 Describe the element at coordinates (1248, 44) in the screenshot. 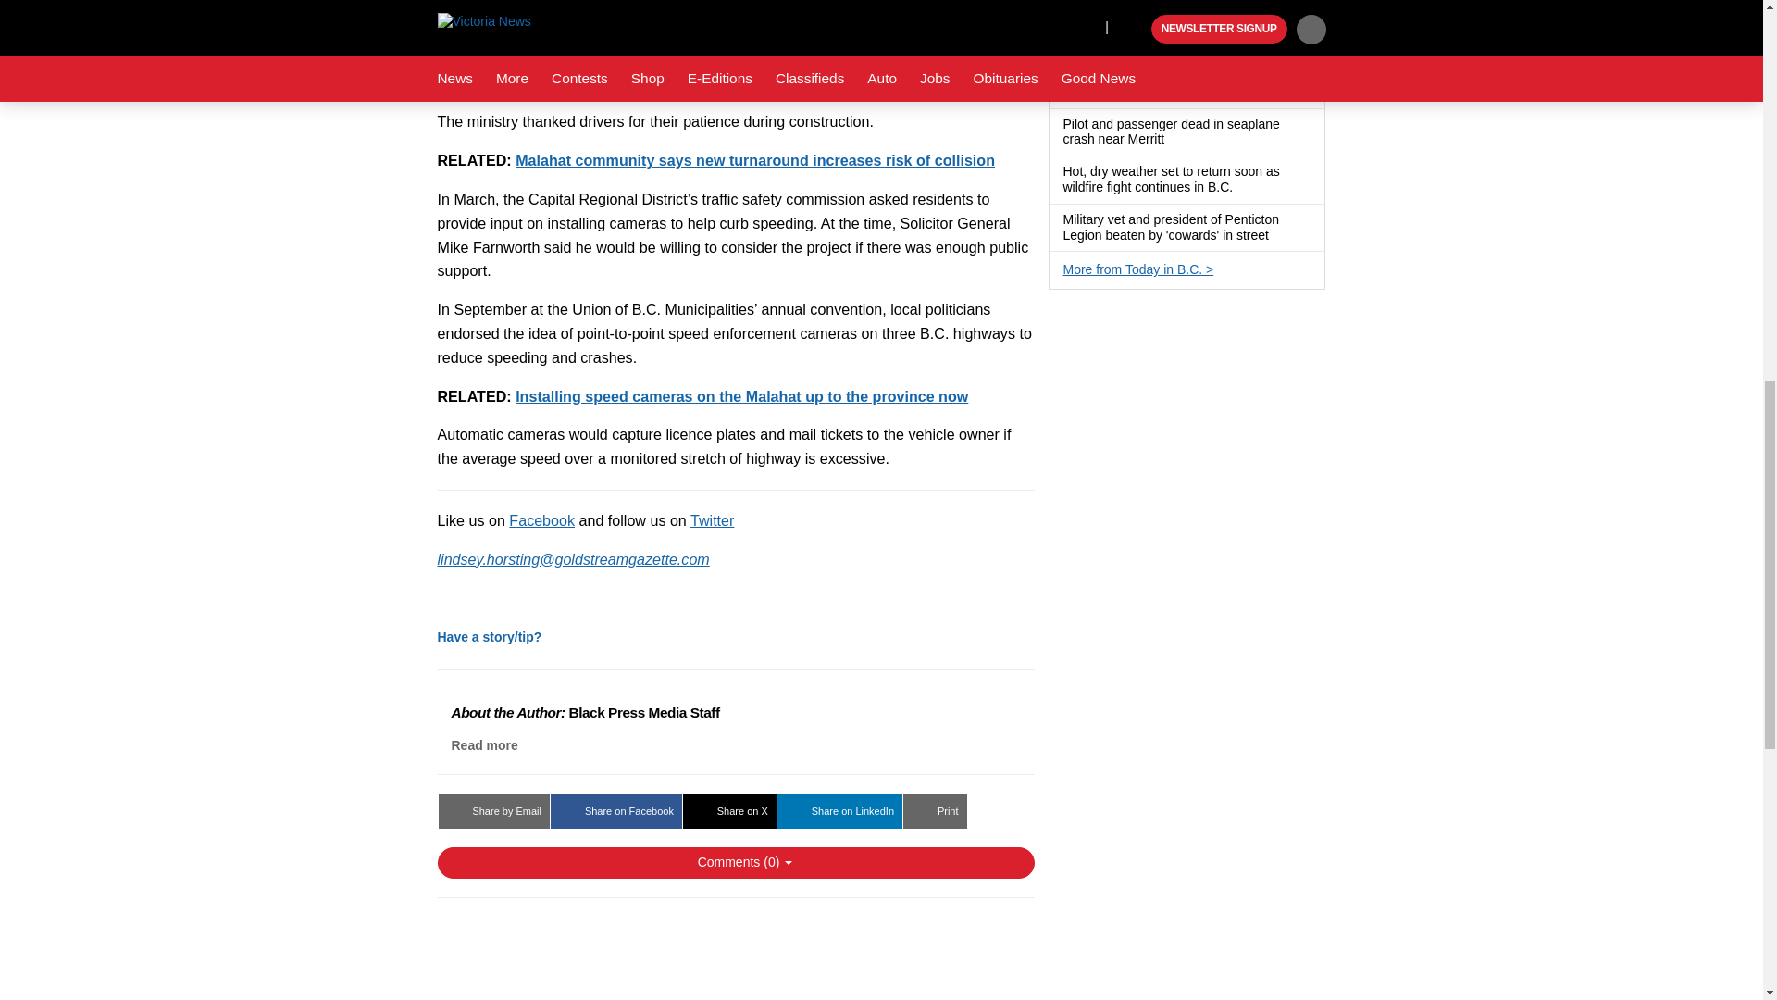

I see `Has a gallery` at that location.